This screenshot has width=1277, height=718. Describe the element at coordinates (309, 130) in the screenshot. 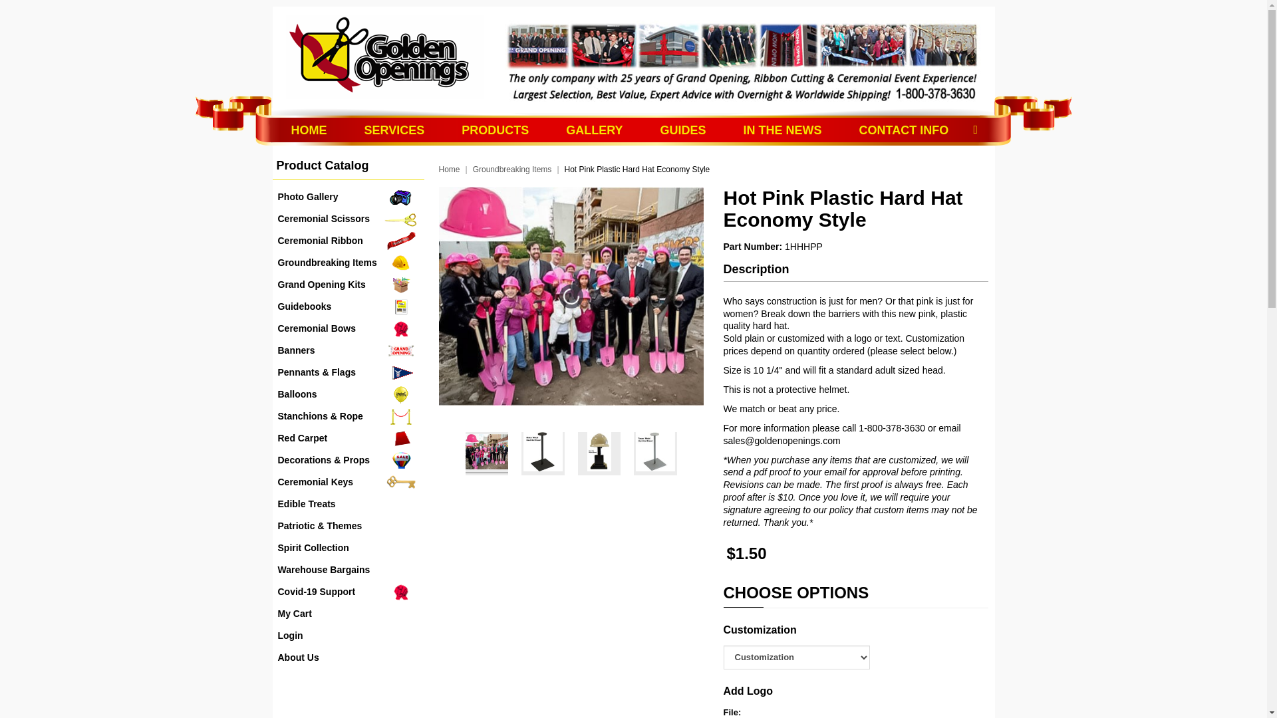

I see `HOME` at that location.